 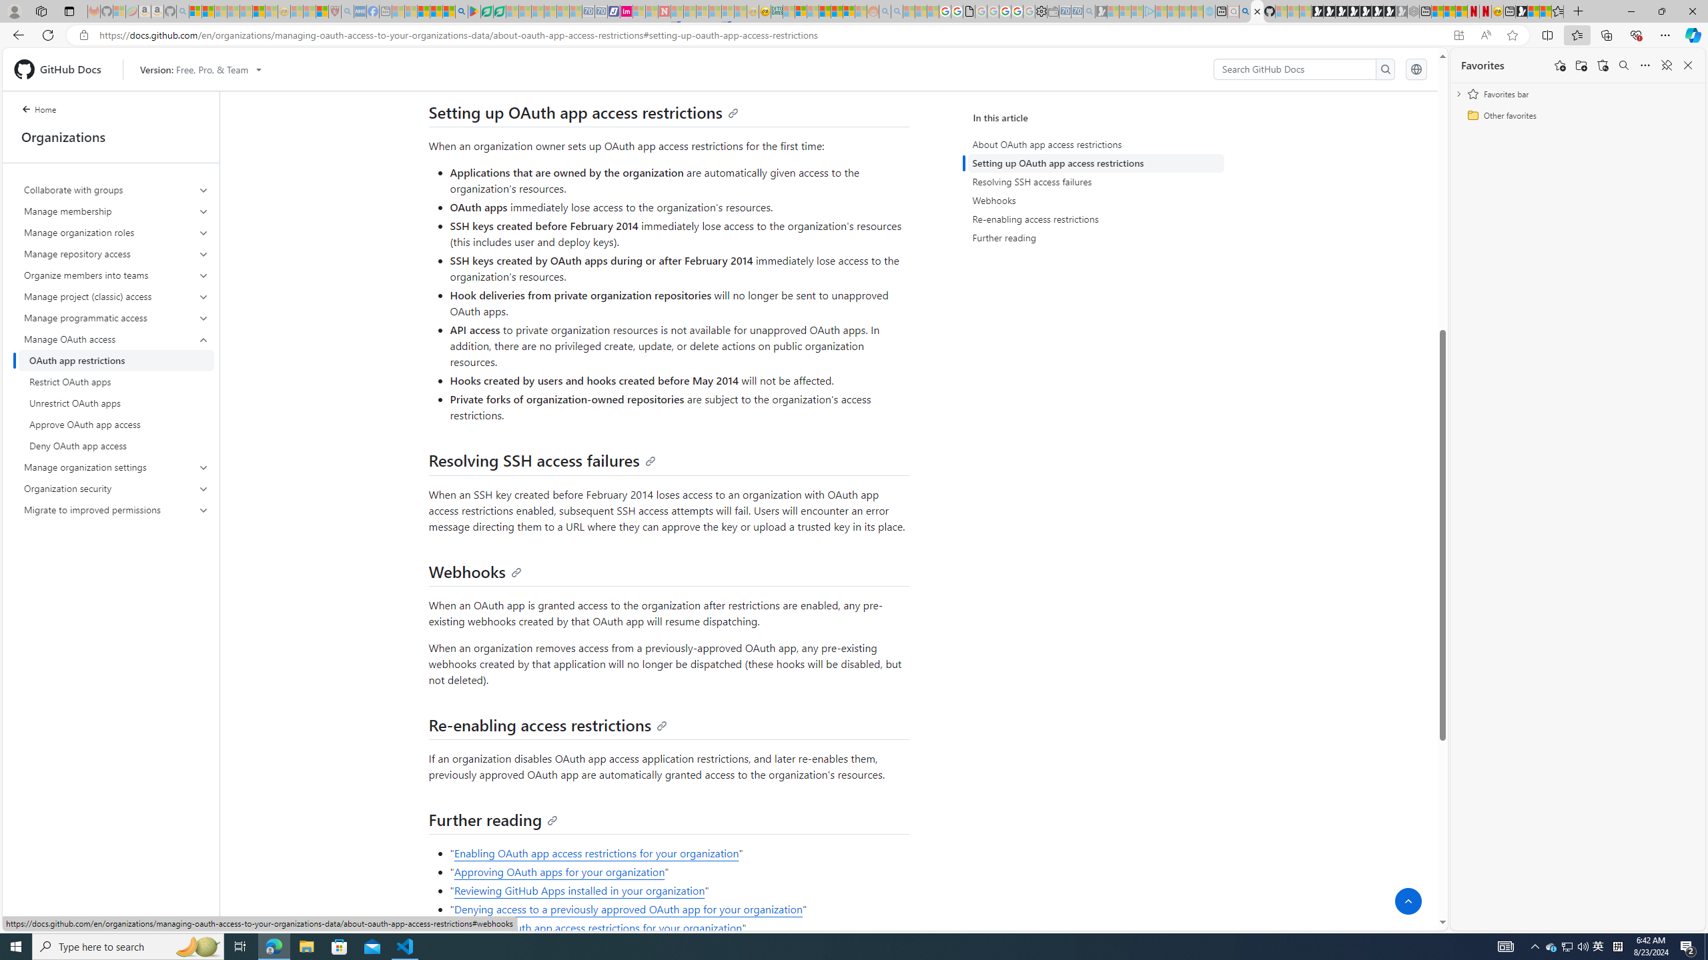 I want to click on Restore deleted favorites, so click(x=1603, y=65).